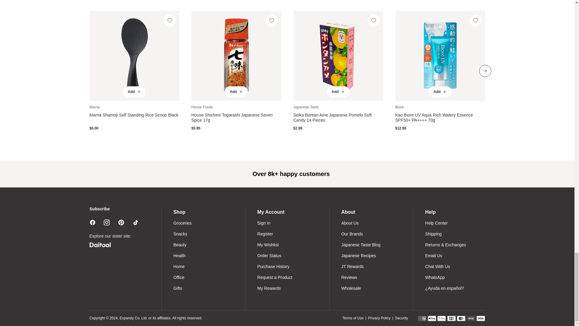  Describe the element at coordinates (92, 222) in the screenshot. I see `Japanese Taste on Facebook` at that location.